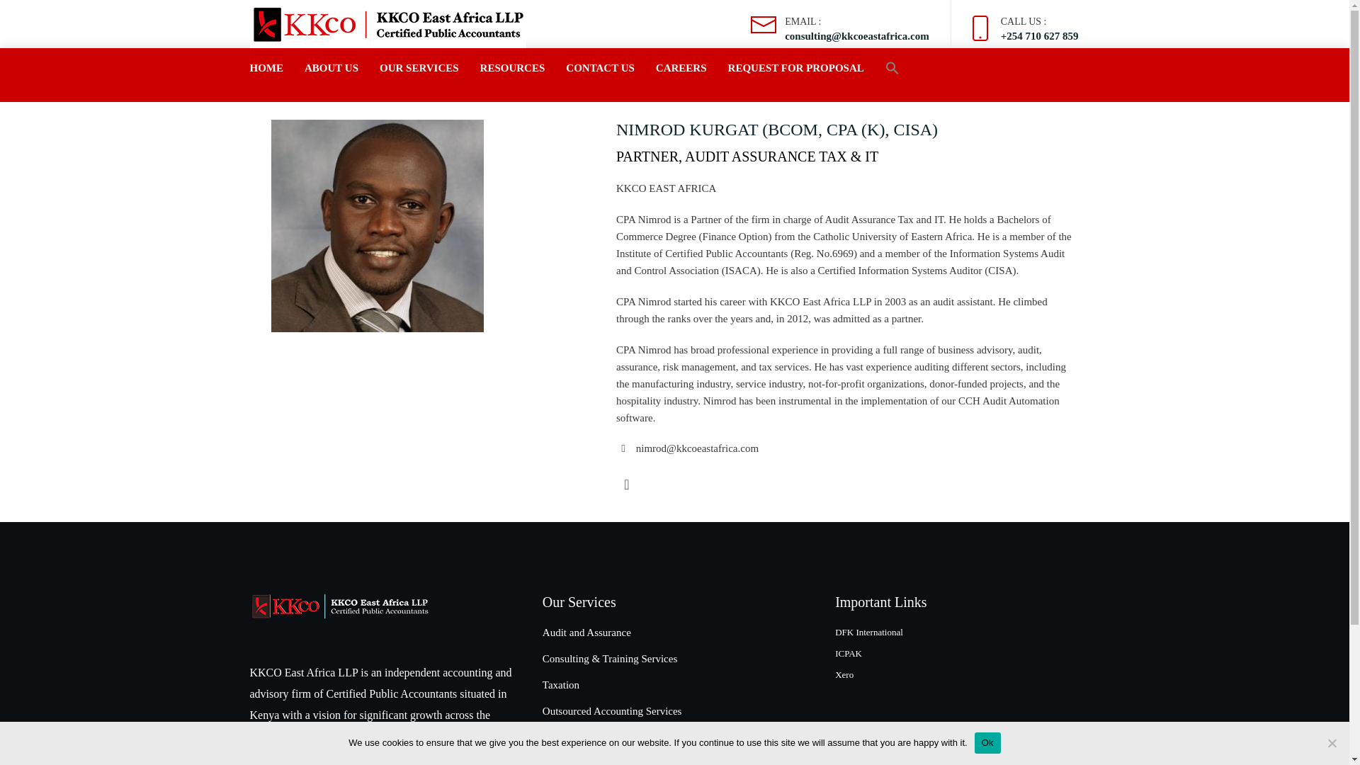  I want to click on RESOURCES, so click(512, 68).